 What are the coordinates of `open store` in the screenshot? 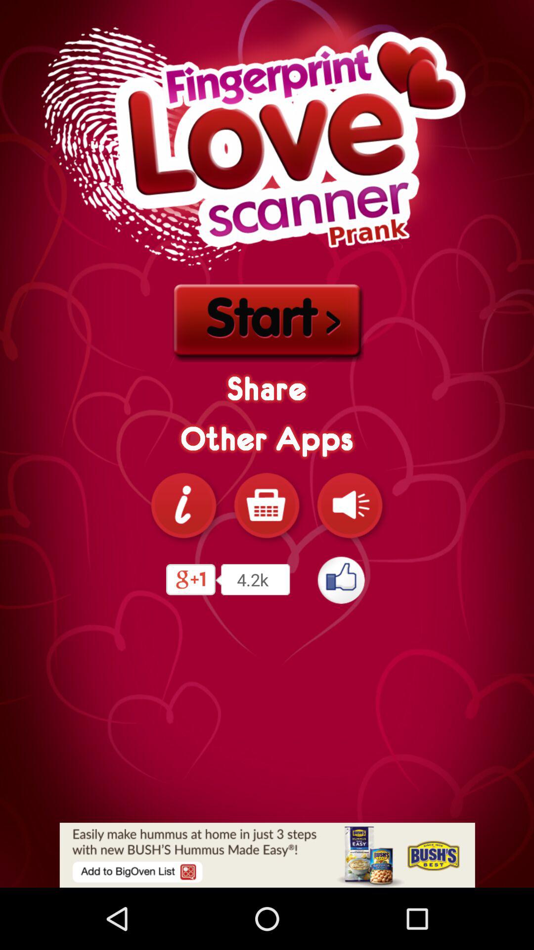 It's located at (267, 505).